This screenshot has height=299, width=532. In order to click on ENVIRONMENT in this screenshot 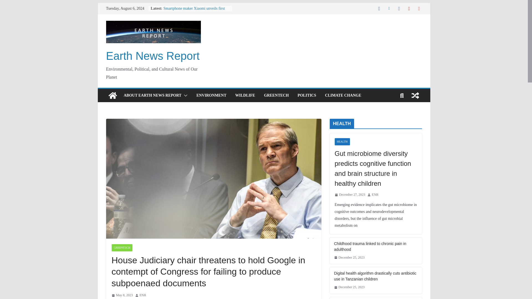, I will do `click(211, 95)`.